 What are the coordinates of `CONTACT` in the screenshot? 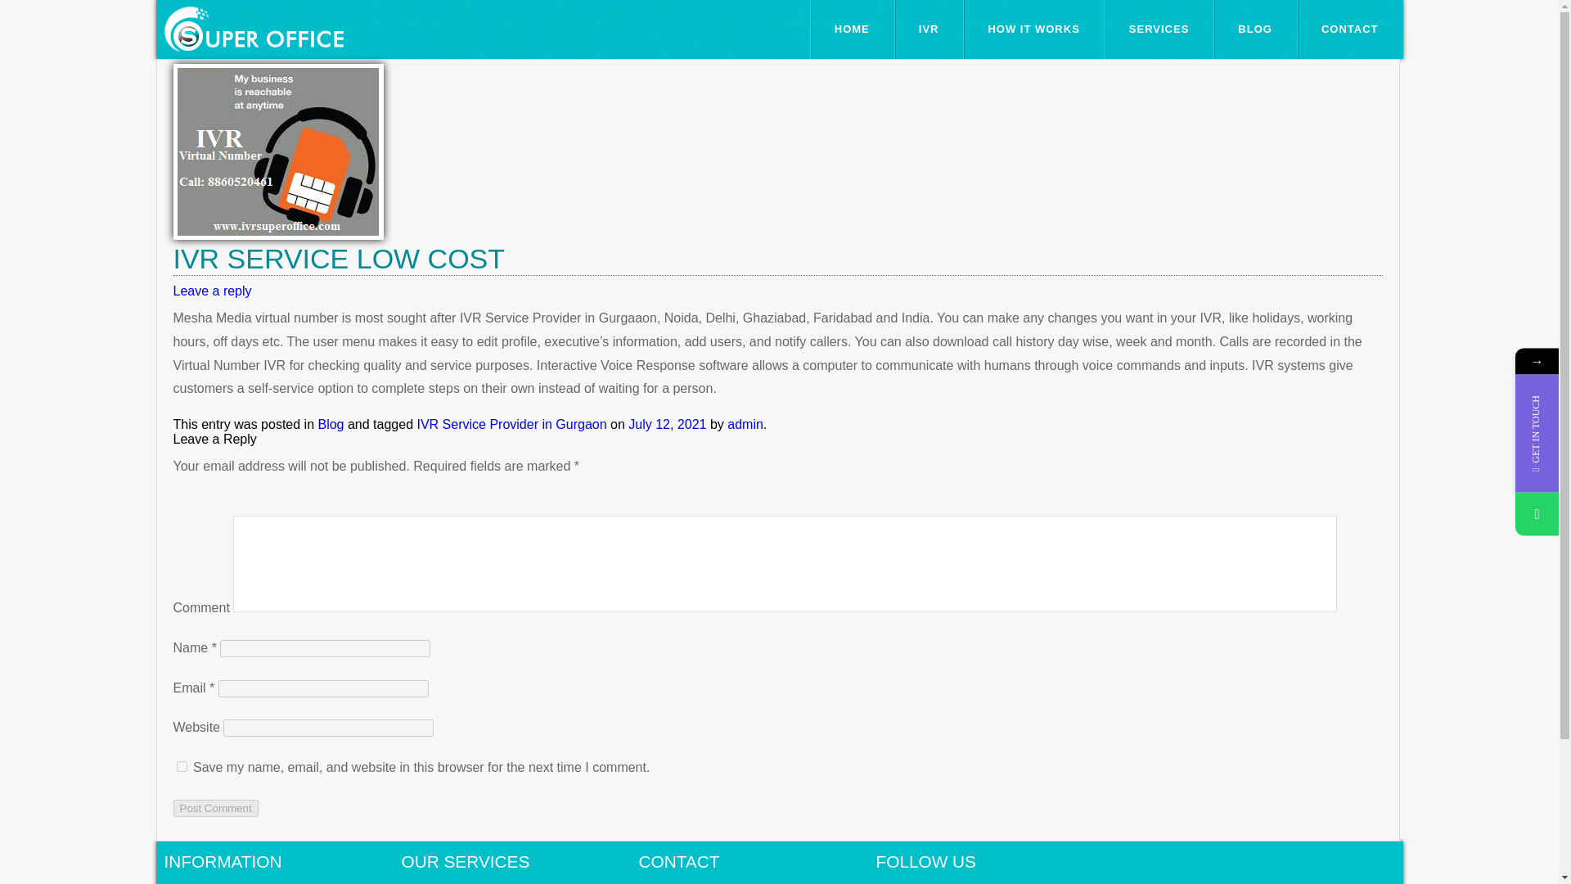 It's located at (1350, 29).